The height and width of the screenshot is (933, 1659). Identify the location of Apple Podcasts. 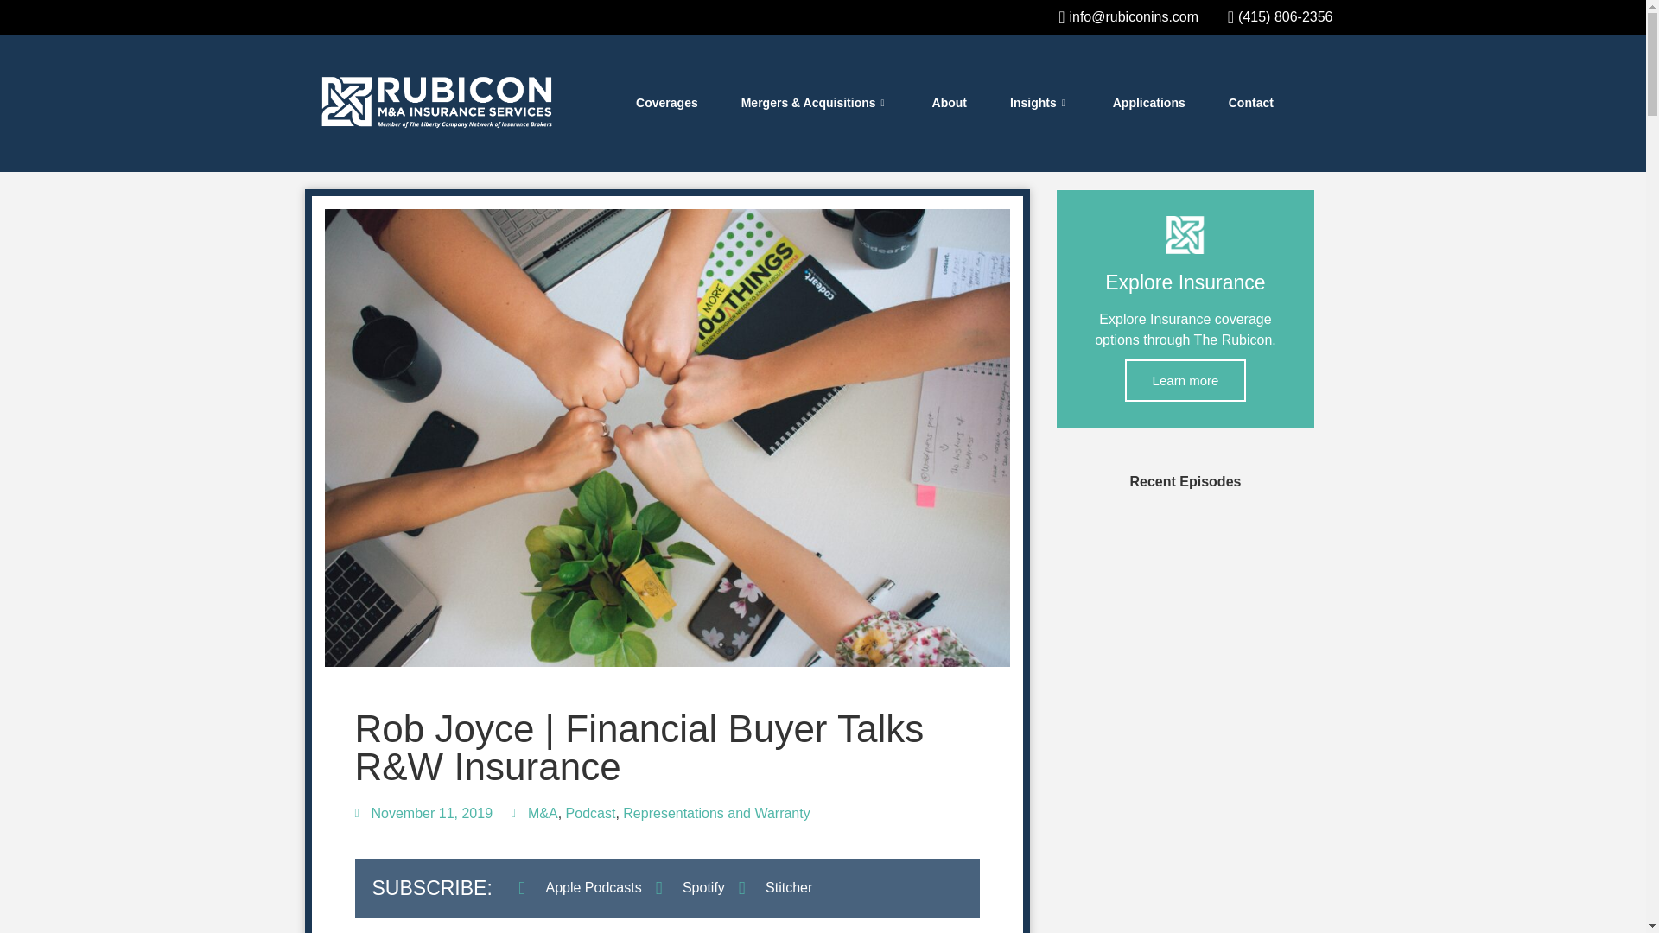
(579, 888).